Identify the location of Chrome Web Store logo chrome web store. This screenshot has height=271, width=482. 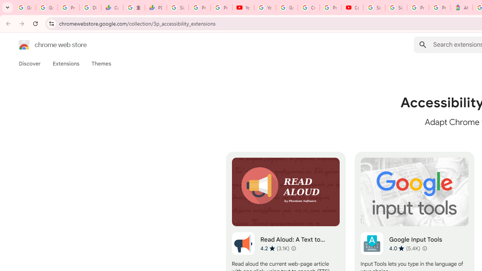
(44, 44).